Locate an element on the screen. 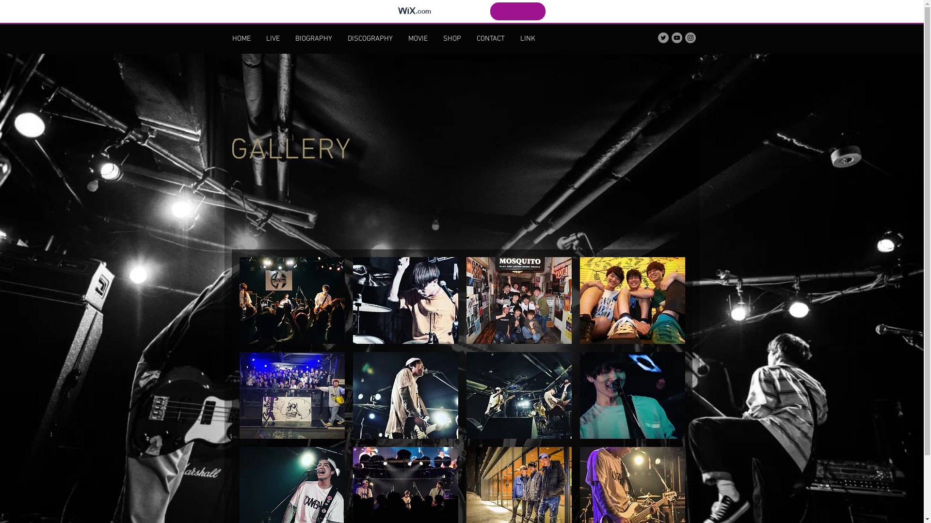  HOME is located at coordinates (241, 39).